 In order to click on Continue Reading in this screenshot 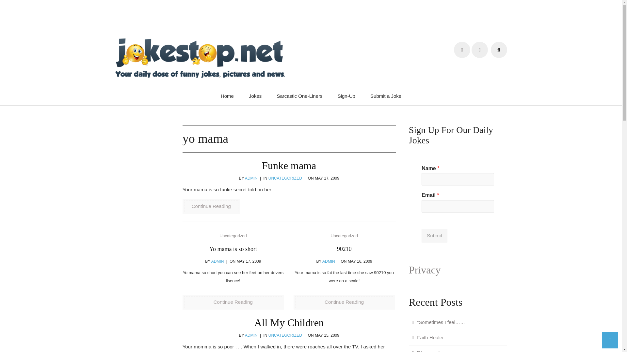, I will do `click(344, 302)`.